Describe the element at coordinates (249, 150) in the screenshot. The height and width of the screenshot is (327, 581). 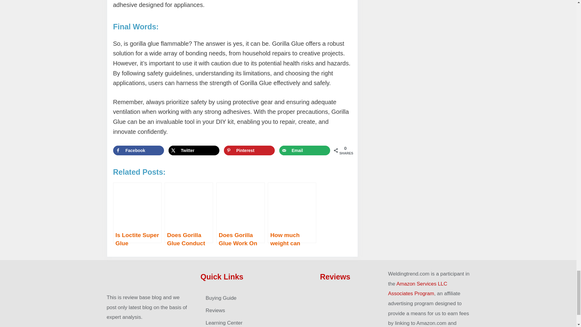
I see `Pinterest` at that location.